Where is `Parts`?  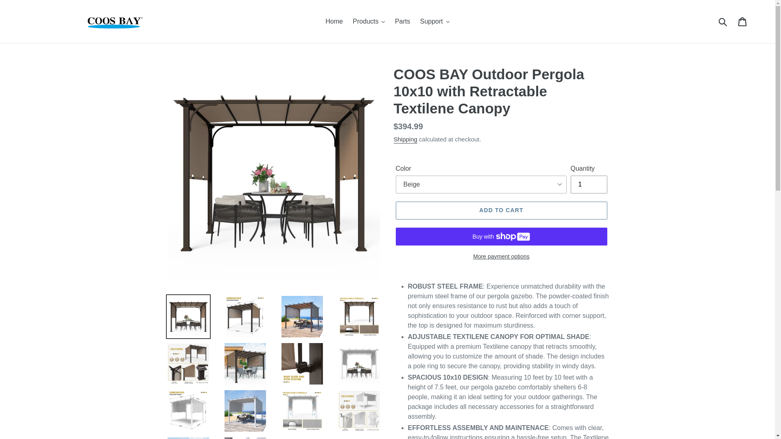 Parts is located at coordinates (402, 21).